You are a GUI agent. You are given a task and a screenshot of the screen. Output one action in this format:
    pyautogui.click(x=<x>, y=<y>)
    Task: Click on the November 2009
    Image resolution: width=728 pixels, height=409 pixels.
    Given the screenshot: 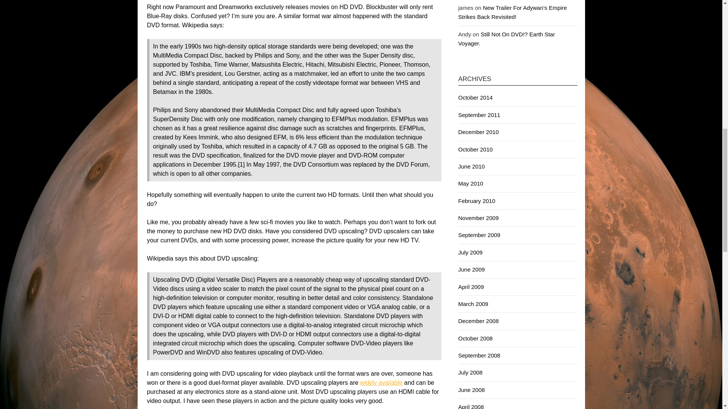 What is the action you would take?
    pyautogui.click(x=478, y=218)
    